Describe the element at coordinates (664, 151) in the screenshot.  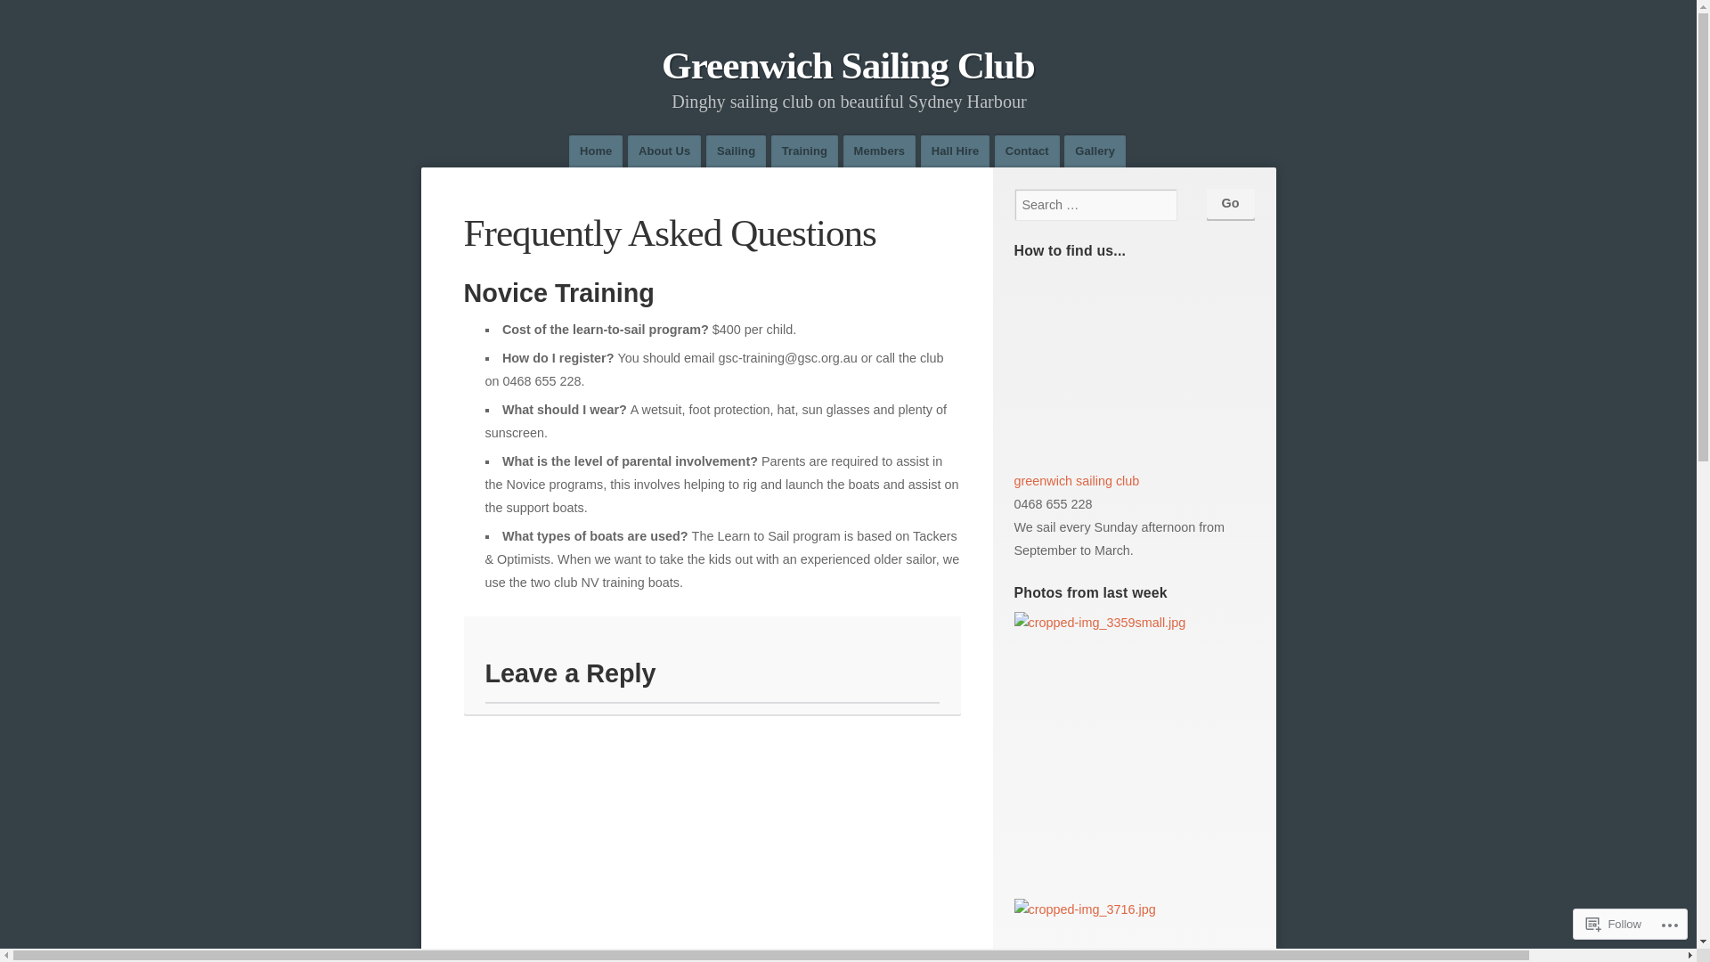
I see `About Us` at that location.